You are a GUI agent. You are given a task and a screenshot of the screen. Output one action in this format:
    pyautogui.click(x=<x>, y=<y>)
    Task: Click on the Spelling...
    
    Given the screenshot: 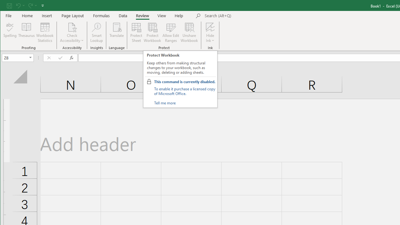 What is the action you would take?
    pyautogui.click(x=10, y=32)
    